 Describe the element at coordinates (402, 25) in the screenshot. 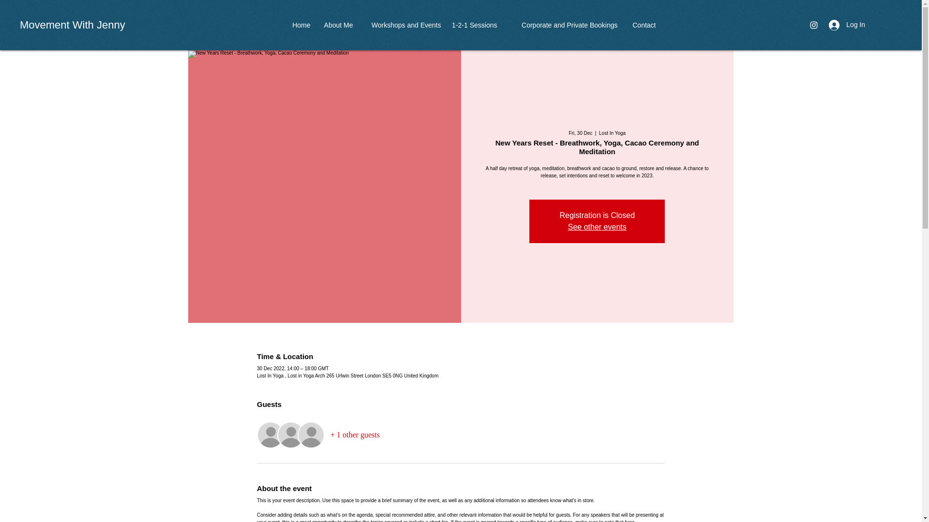

I see `Workshops and Events` at that location.